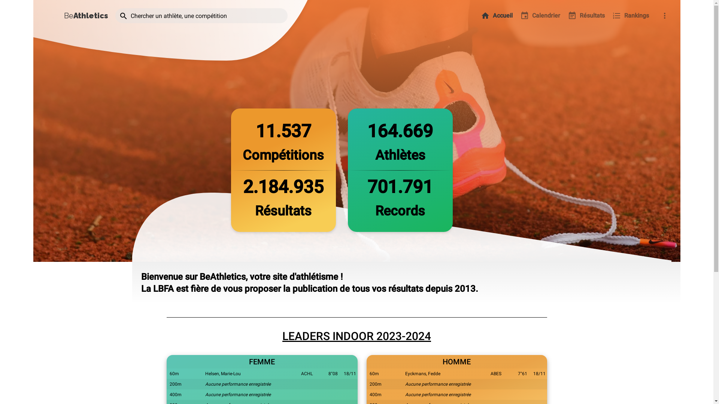 This screenshot has height=404, width=719. What do you see at coordinates (124, 16) in the screenshot?
I see `search` at bounding box center [124, 16].